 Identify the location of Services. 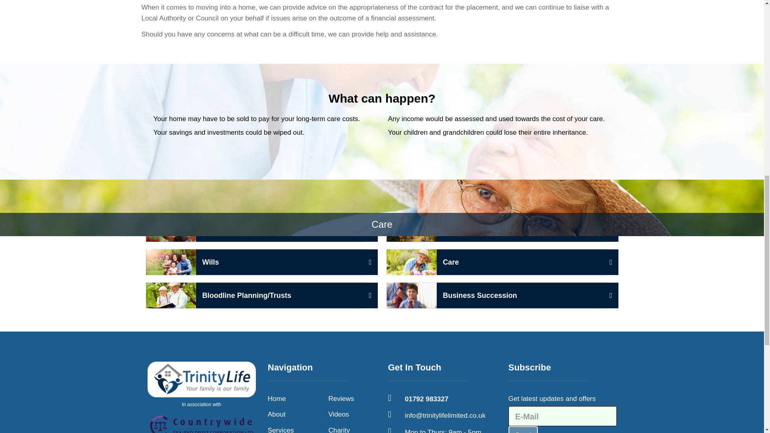
(499, 229).